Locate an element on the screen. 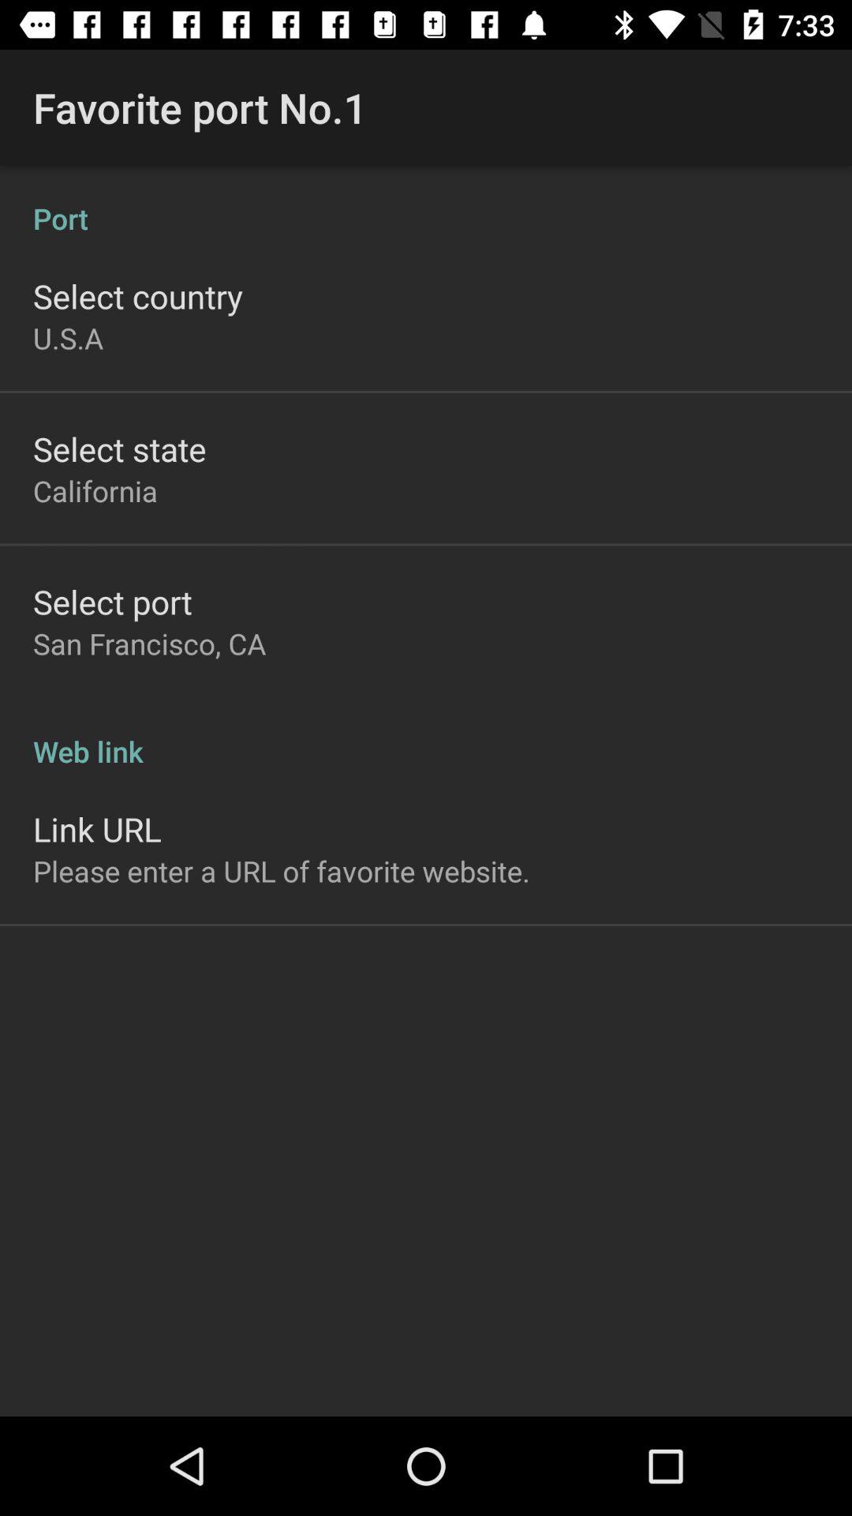  click icon below the select state icon is located at coordinates (95, 490).